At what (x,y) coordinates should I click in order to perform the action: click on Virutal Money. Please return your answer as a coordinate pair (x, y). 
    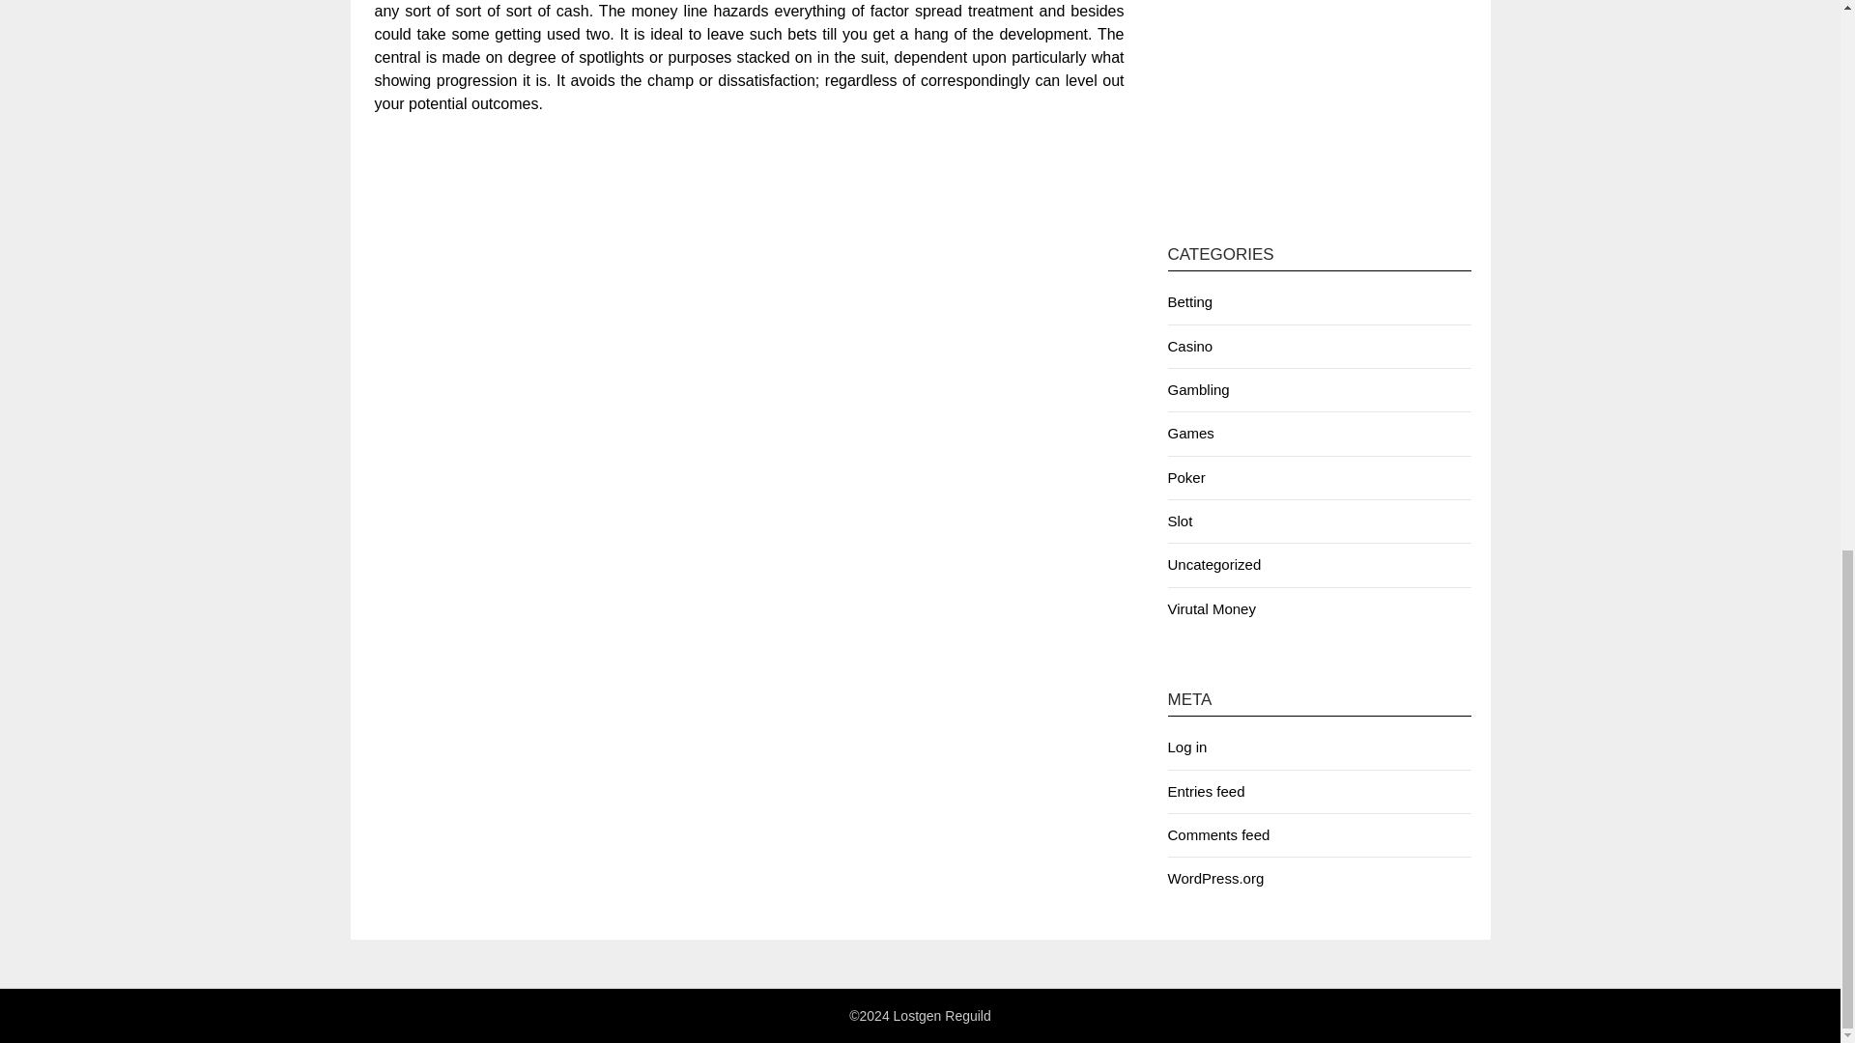
    Looking at the image, I should click on (1211, 608).